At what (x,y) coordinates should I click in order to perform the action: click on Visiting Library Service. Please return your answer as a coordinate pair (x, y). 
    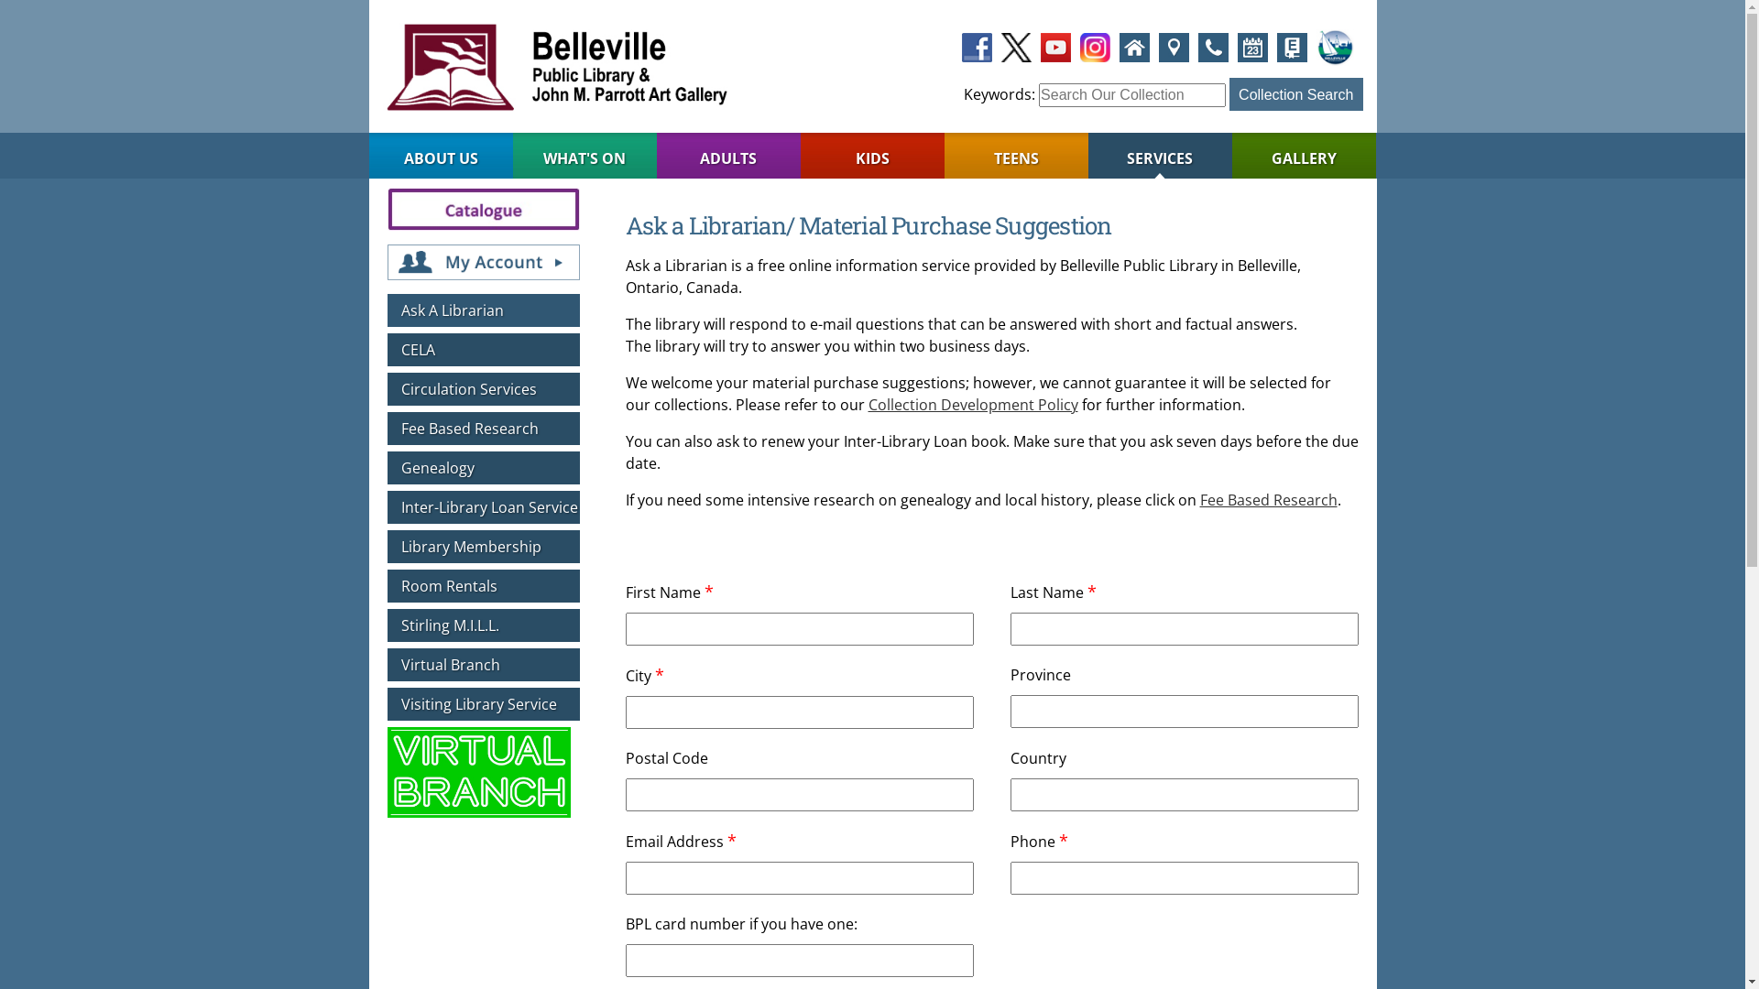
    Looking at the image, I should click on (483, 704).